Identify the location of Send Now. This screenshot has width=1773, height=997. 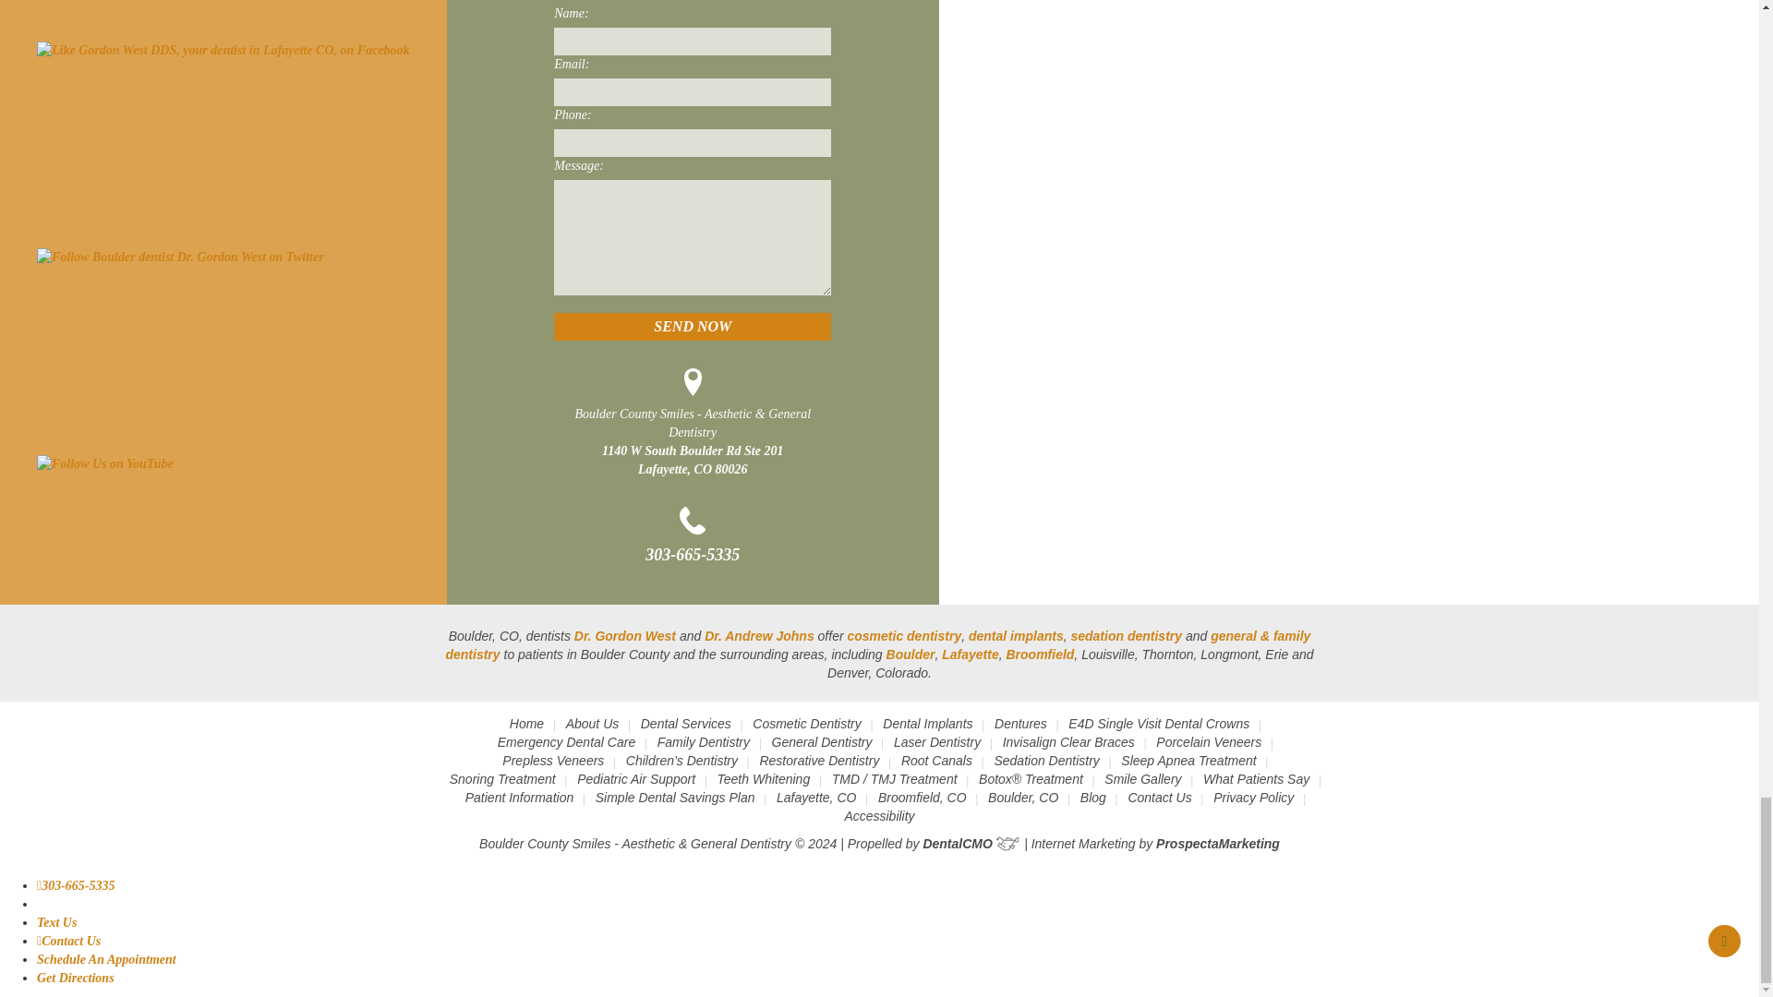
(693, 327).